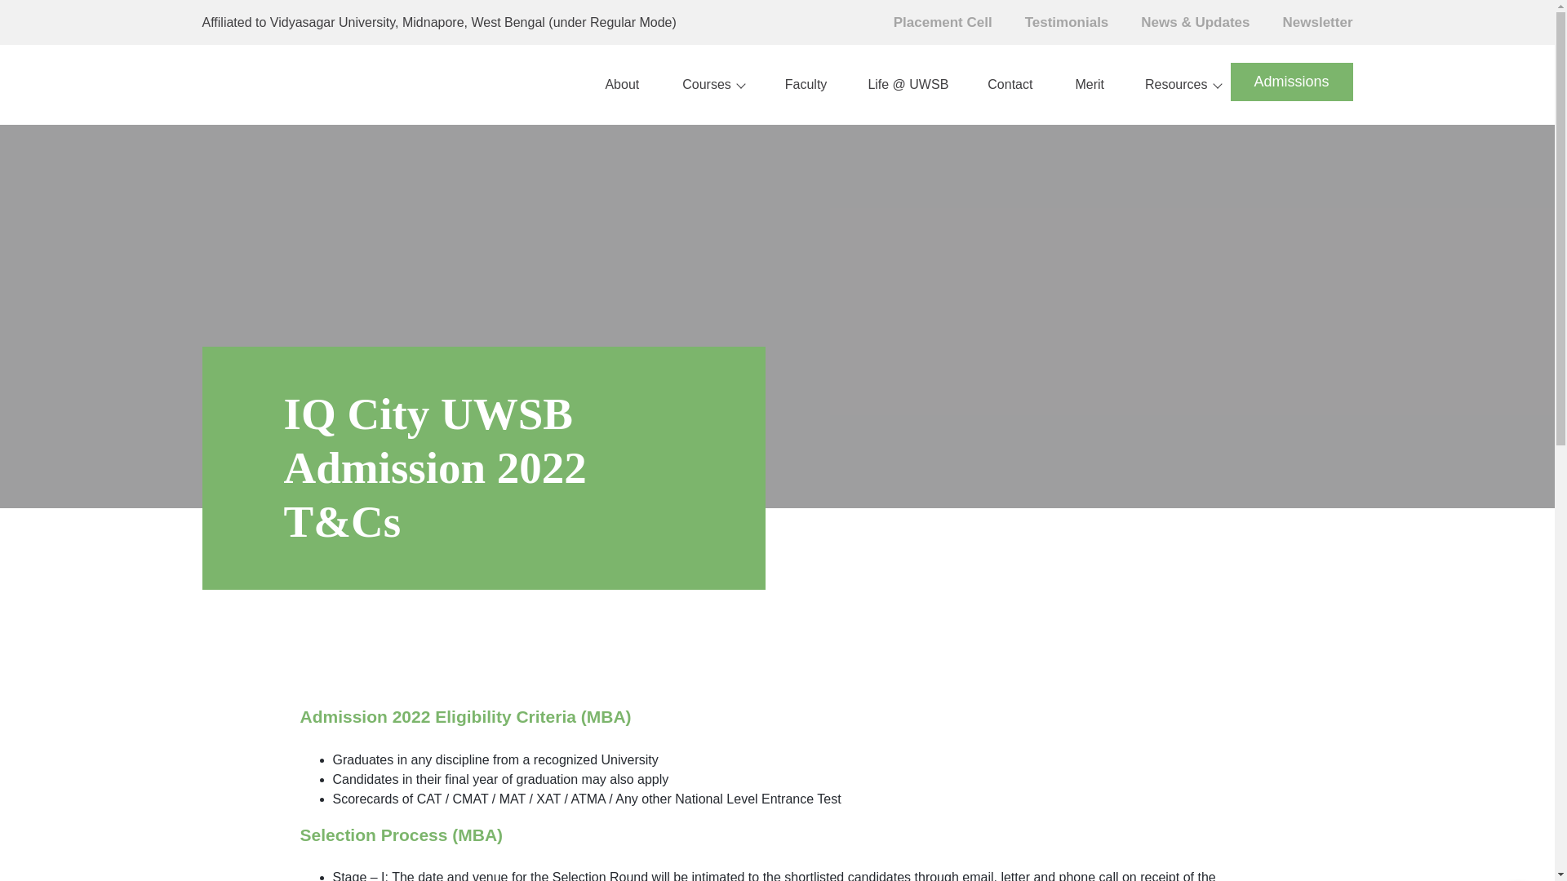 The height and width of the screenshot is (881, 1567). I want to click on Faculty, so click(795, 85).